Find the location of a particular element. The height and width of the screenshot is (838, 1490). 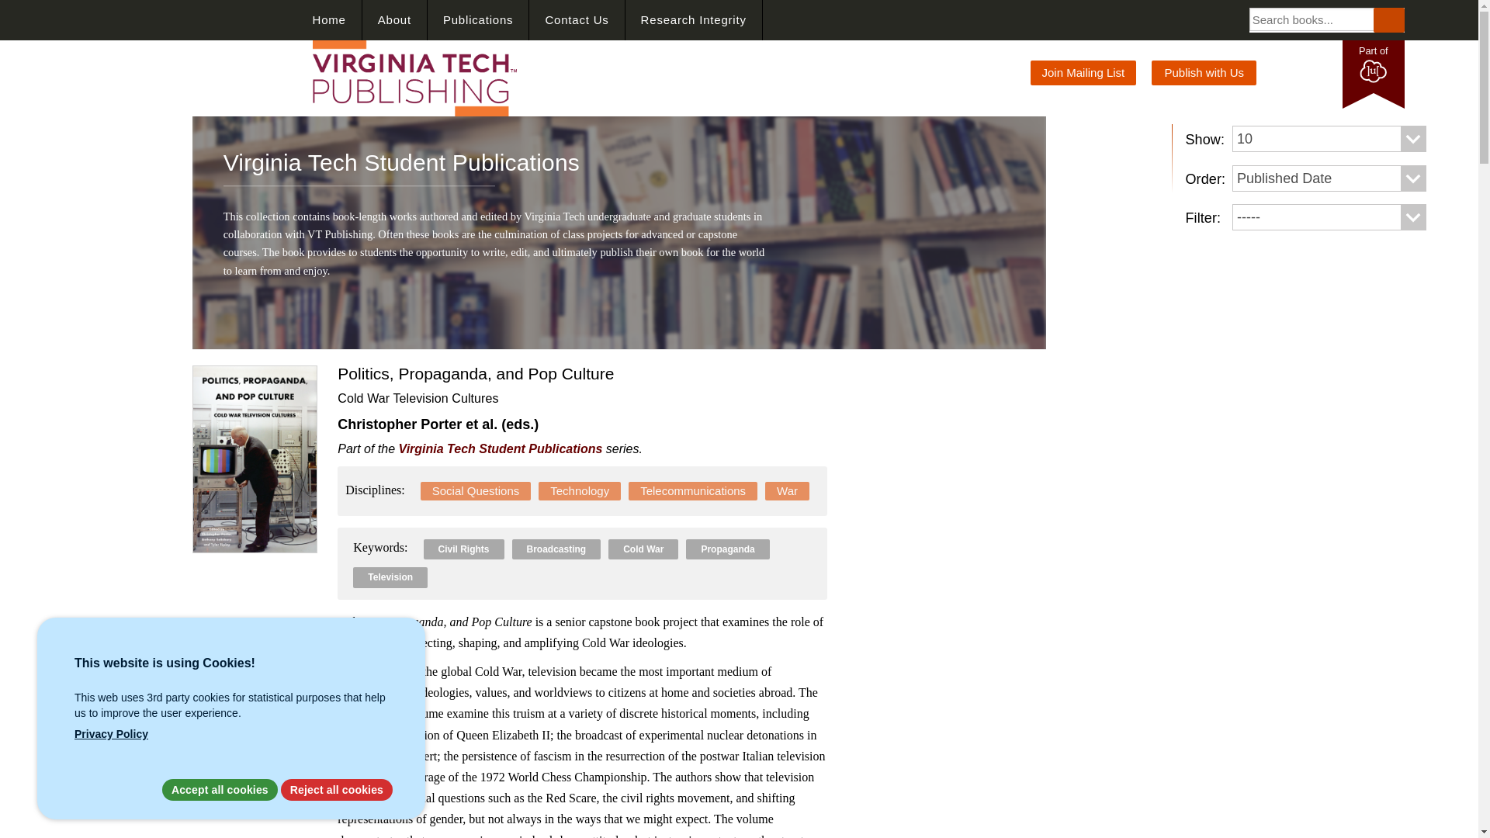

War is located at coordinates (787, 490).